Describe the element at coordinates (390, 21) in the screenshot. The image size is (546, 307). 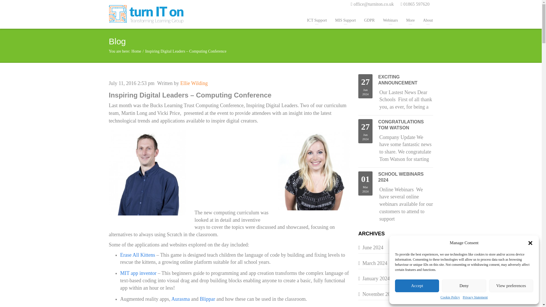
I see `Webinars` at that location.